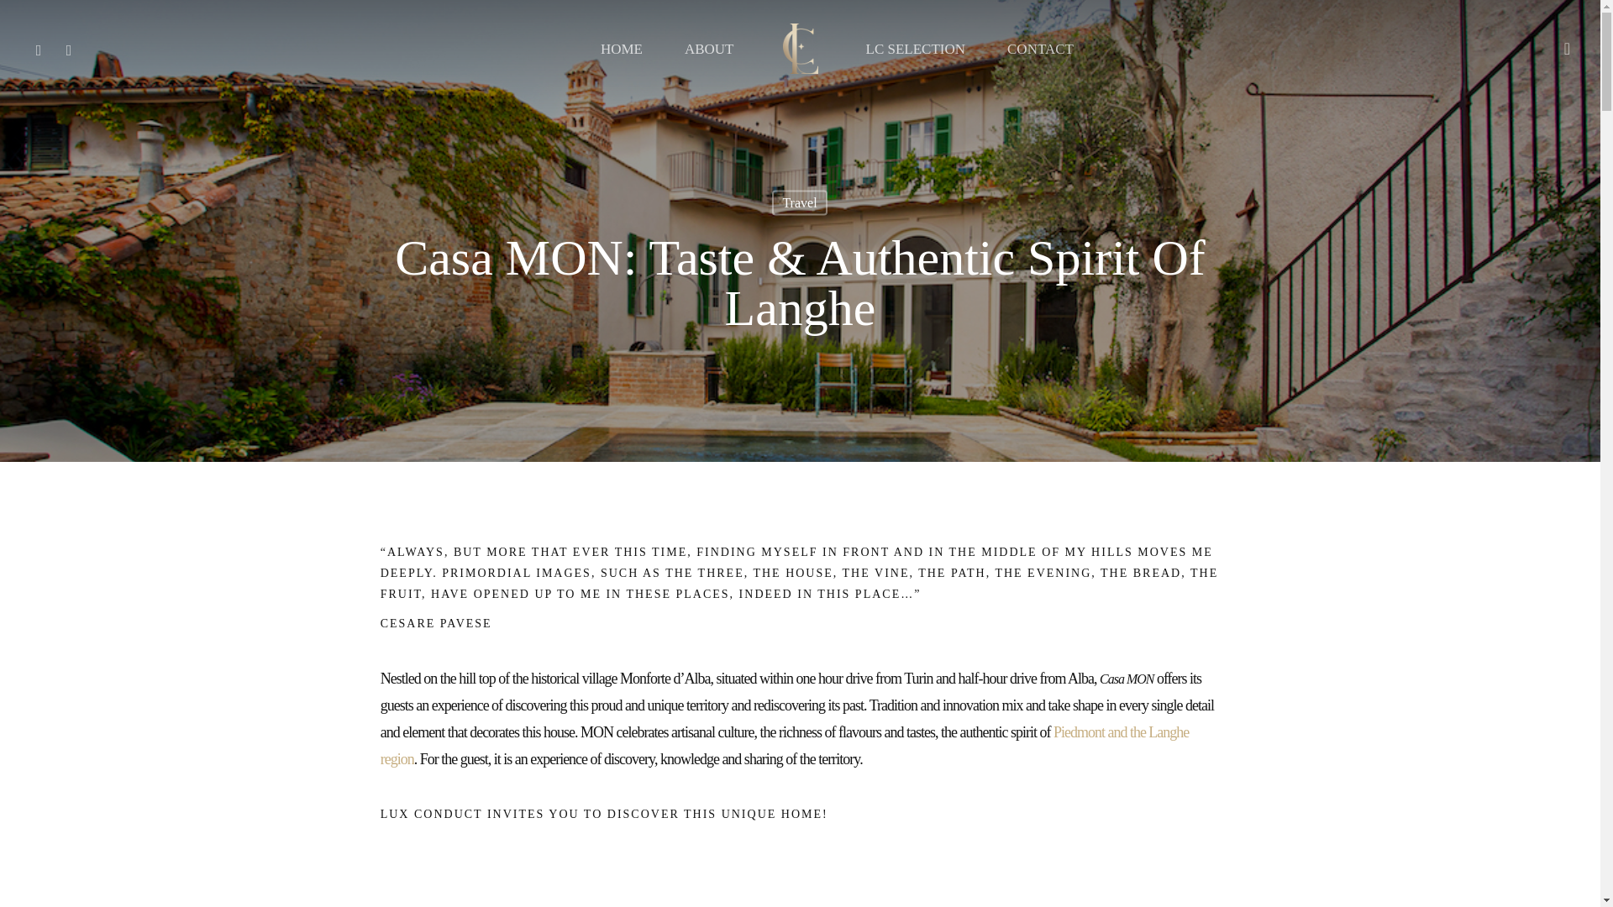  I want to click on Instagram, so click(68, 49).